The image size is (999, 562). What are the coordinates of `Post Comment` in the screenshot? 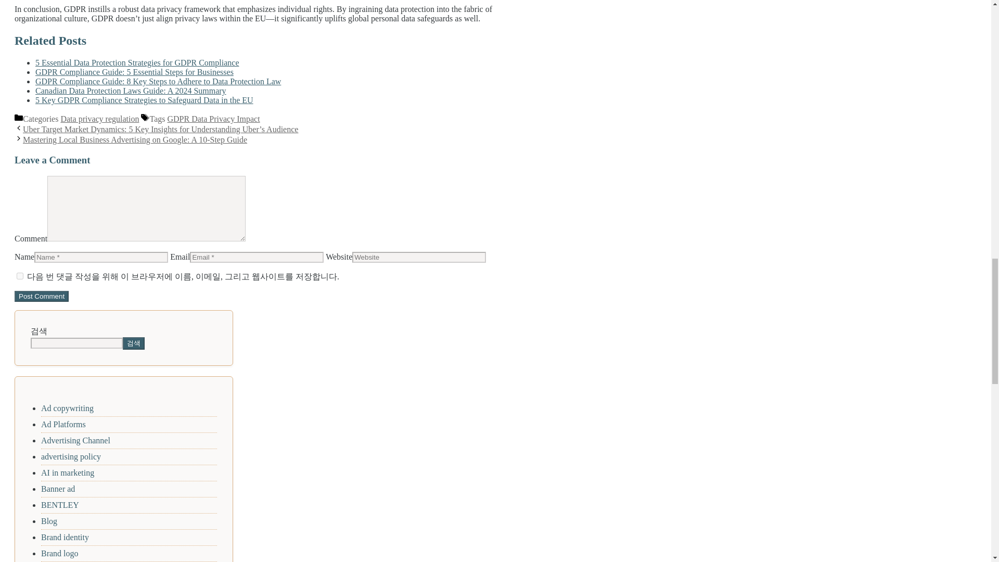 It's located at (42, 296).